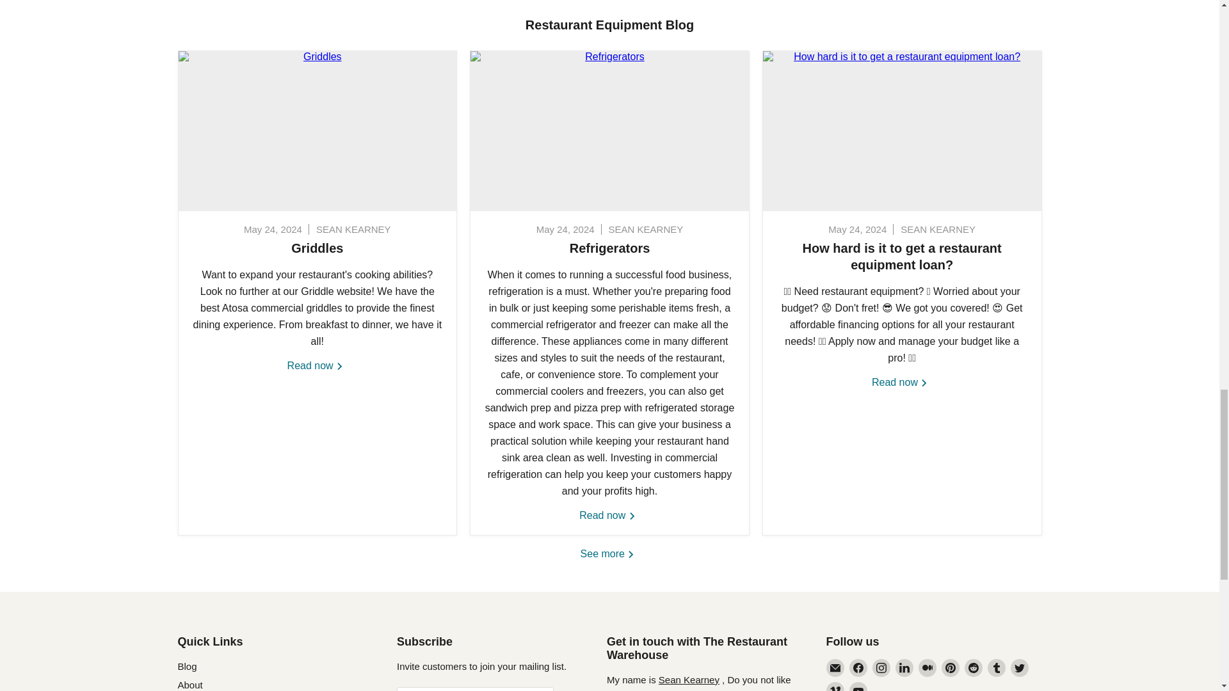  What do you see at coordinates (881, 668) in the screenshot?
I see `Instagram` at bounding box center [881, 668].